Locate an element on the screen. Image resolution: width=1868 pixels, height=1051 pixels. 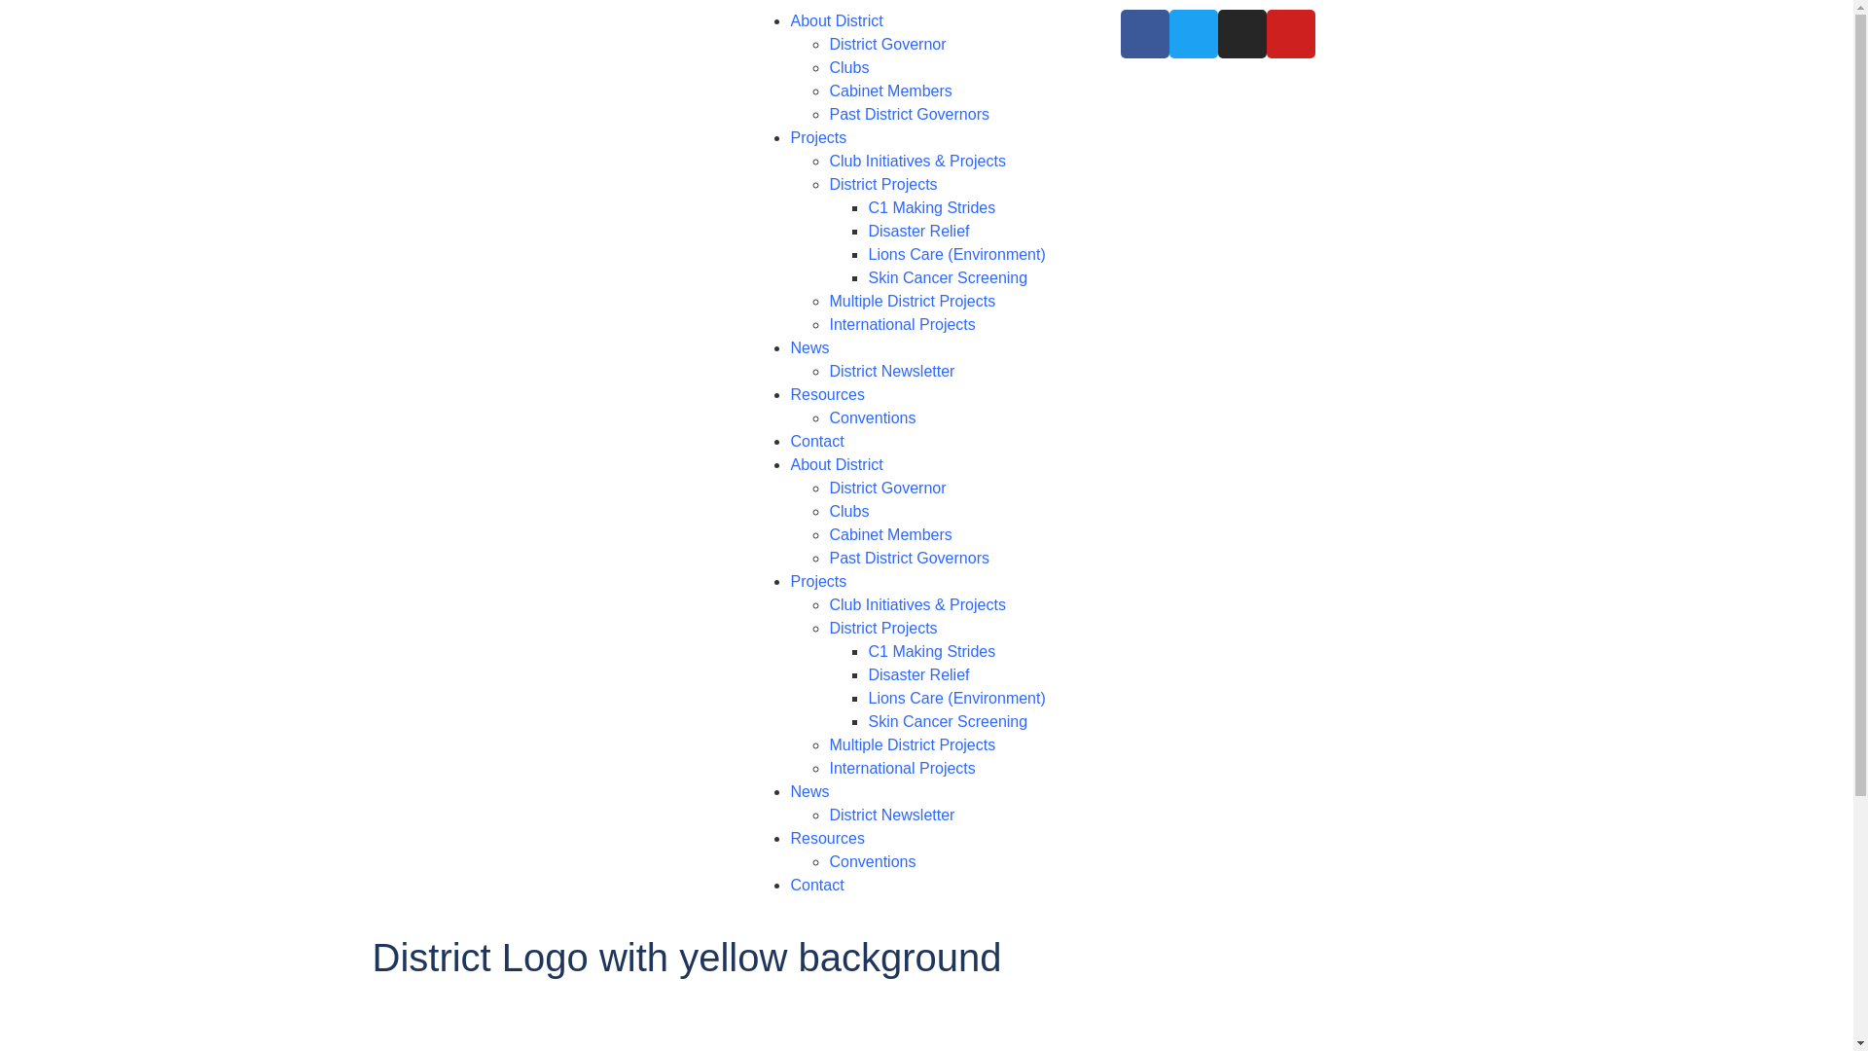
Conventions is located at coordinates (872, 418).